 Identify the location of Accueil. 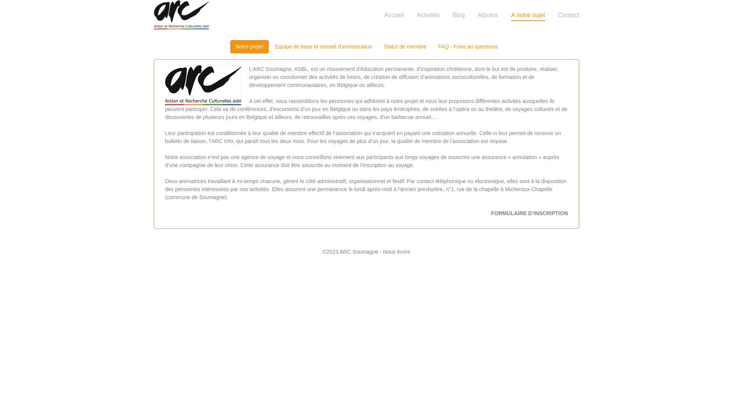
(394, 15).